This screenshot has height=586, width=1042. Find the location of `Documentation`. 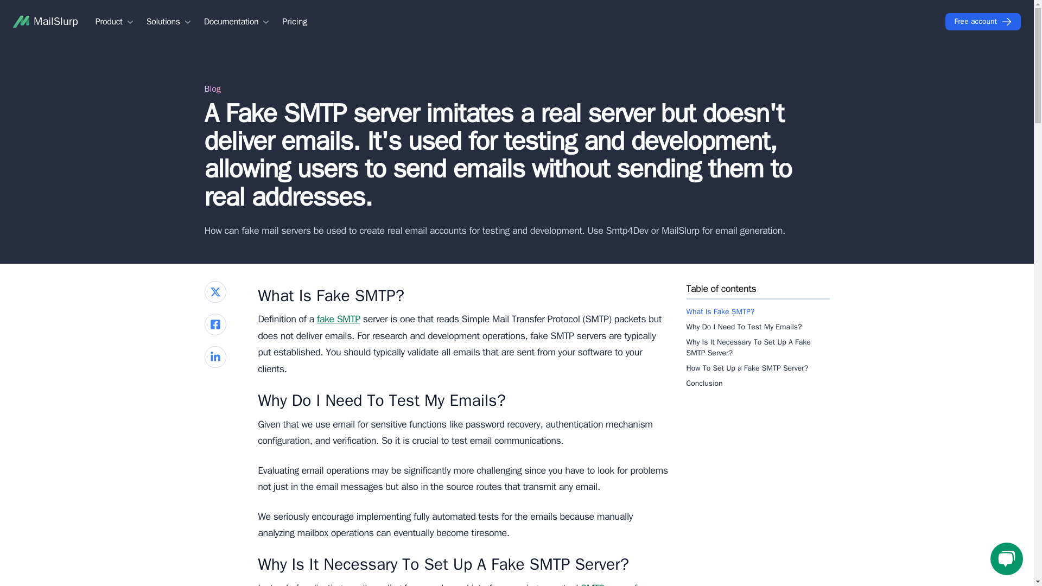

Documentation is located at coordinates (238, 22).